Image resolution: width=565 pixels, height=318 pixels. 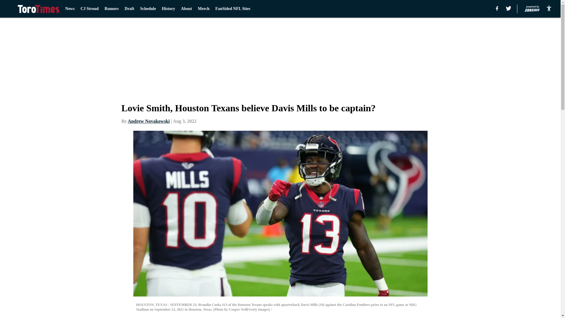 What do you see at coordinates (112, 9) in the screenshot?
I see `Rumors` at bounding box center [112, 9].